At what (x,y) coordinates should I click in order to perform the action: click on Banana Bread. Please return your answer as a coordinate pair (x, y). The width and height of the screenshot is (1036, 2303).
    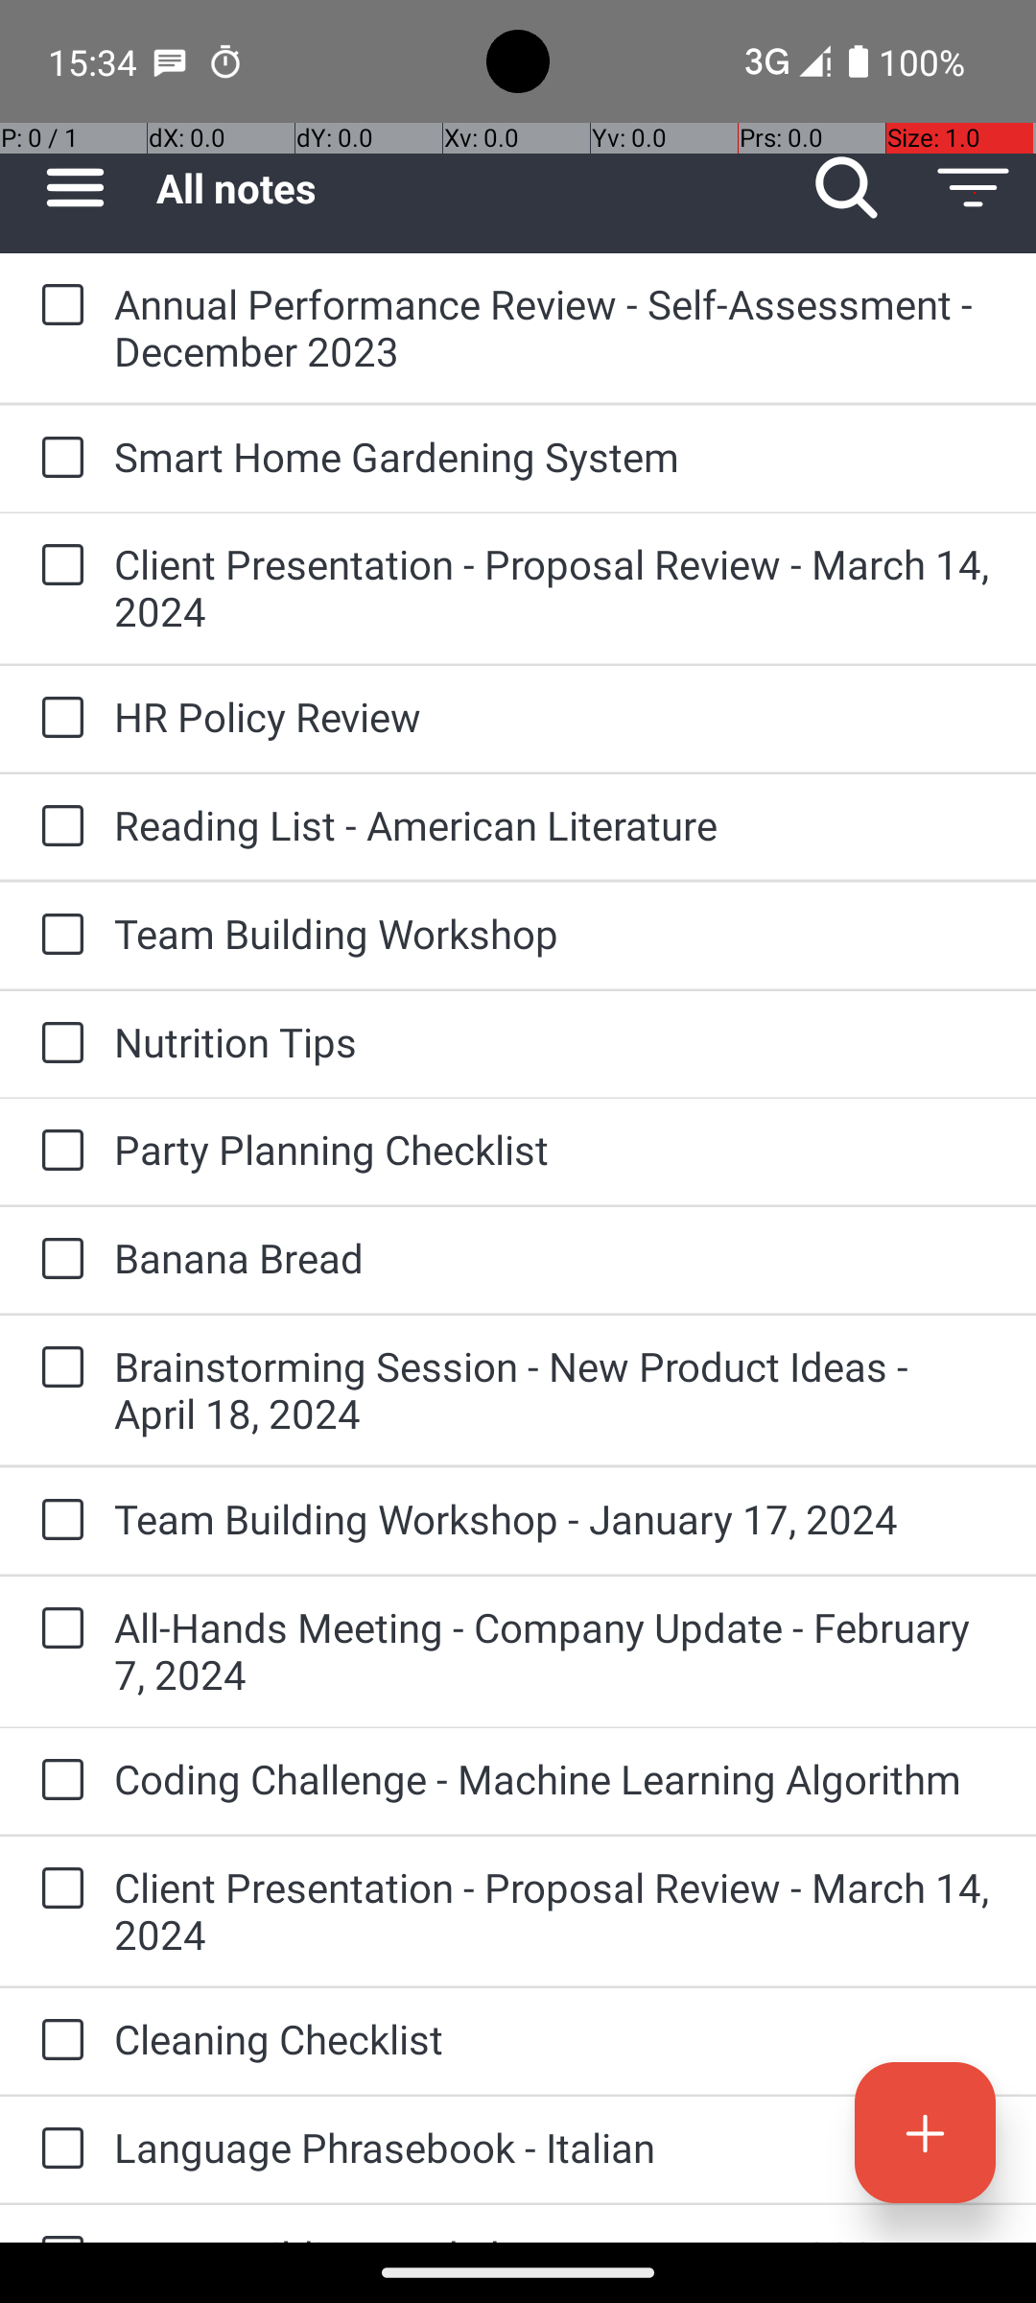
    Looking at the image, I should click on (556, 1257).